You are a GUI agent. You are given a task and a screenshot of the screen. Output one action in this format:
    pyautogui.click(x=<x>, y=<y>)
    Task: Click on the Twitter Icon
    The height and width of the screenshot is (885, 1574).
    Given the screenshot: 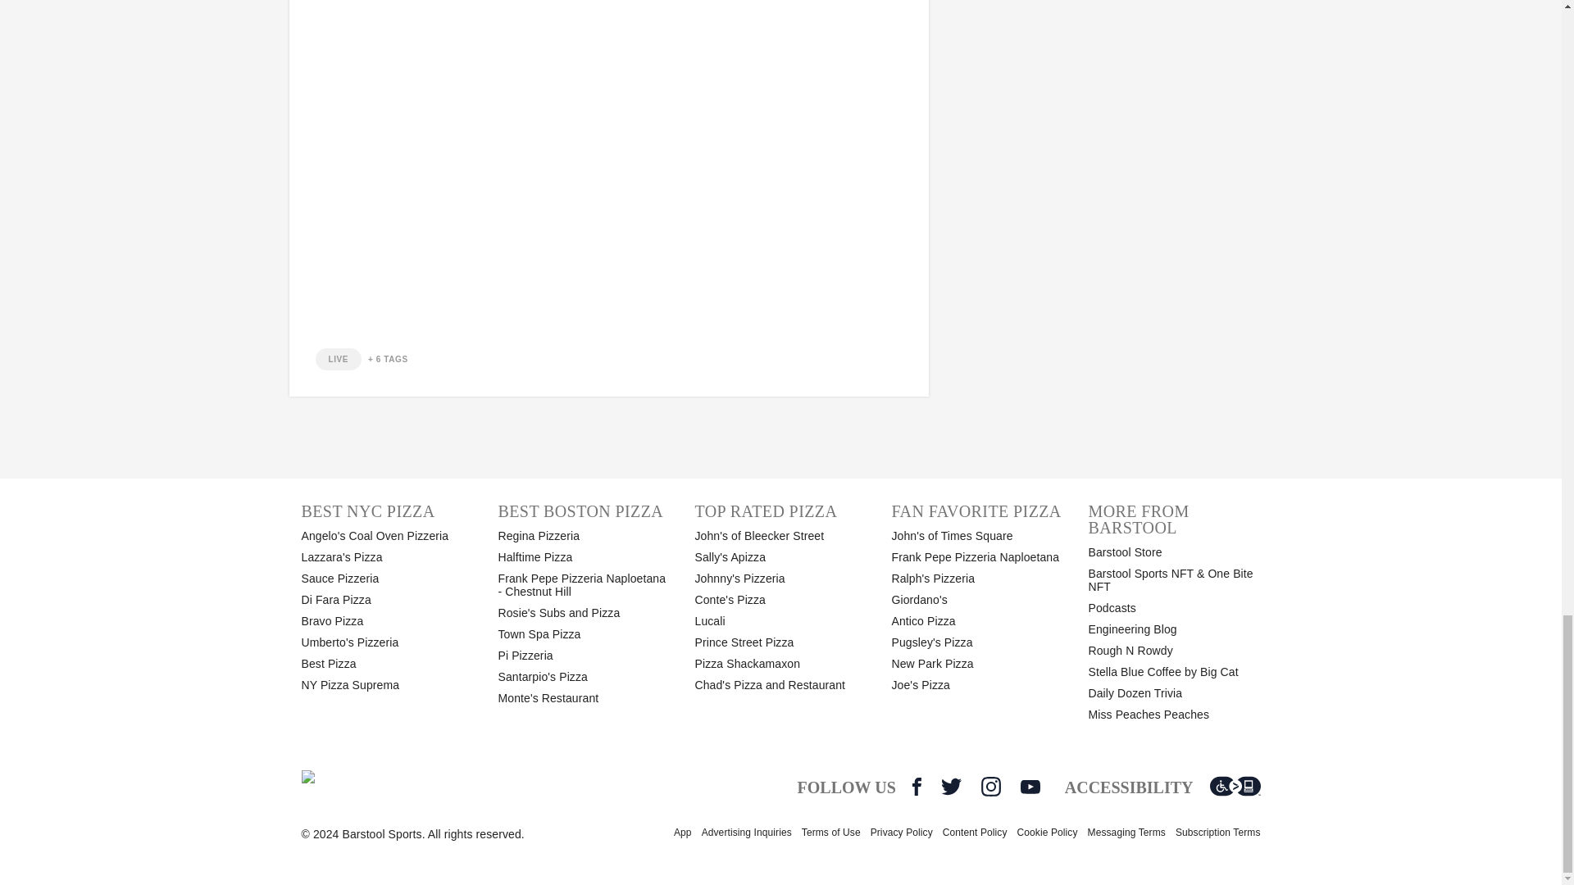 What is the action you would take?
    pyautogui.click(x=951, y=787)
    